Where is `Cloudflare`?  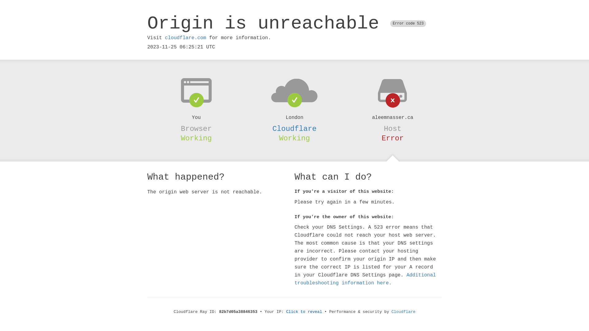
Cloudflare is located at coordinates (403, 312).